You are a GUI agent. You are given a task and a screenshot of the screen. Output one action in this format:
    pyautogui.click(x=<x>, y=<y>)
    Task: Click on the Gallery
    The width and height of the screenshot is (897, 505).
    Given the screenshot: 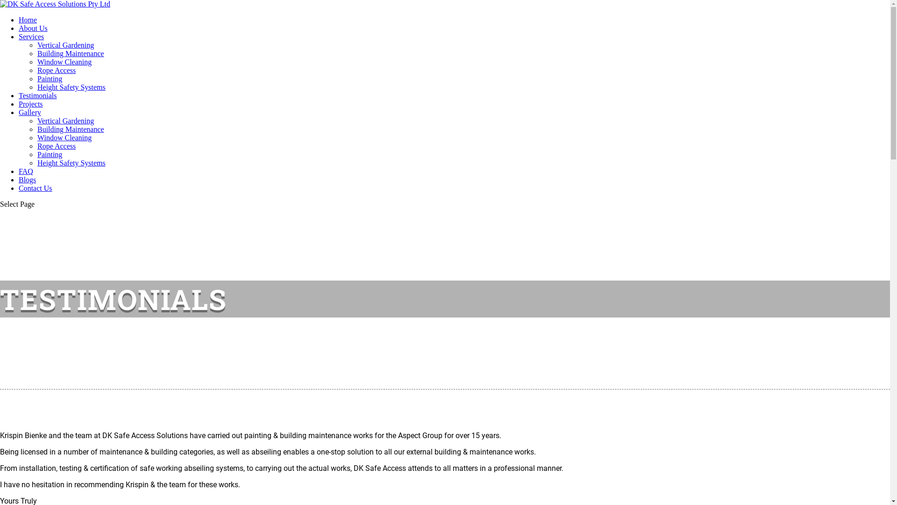 What is the action you would take?
    pyautogui.click(x=30, y=112)
    